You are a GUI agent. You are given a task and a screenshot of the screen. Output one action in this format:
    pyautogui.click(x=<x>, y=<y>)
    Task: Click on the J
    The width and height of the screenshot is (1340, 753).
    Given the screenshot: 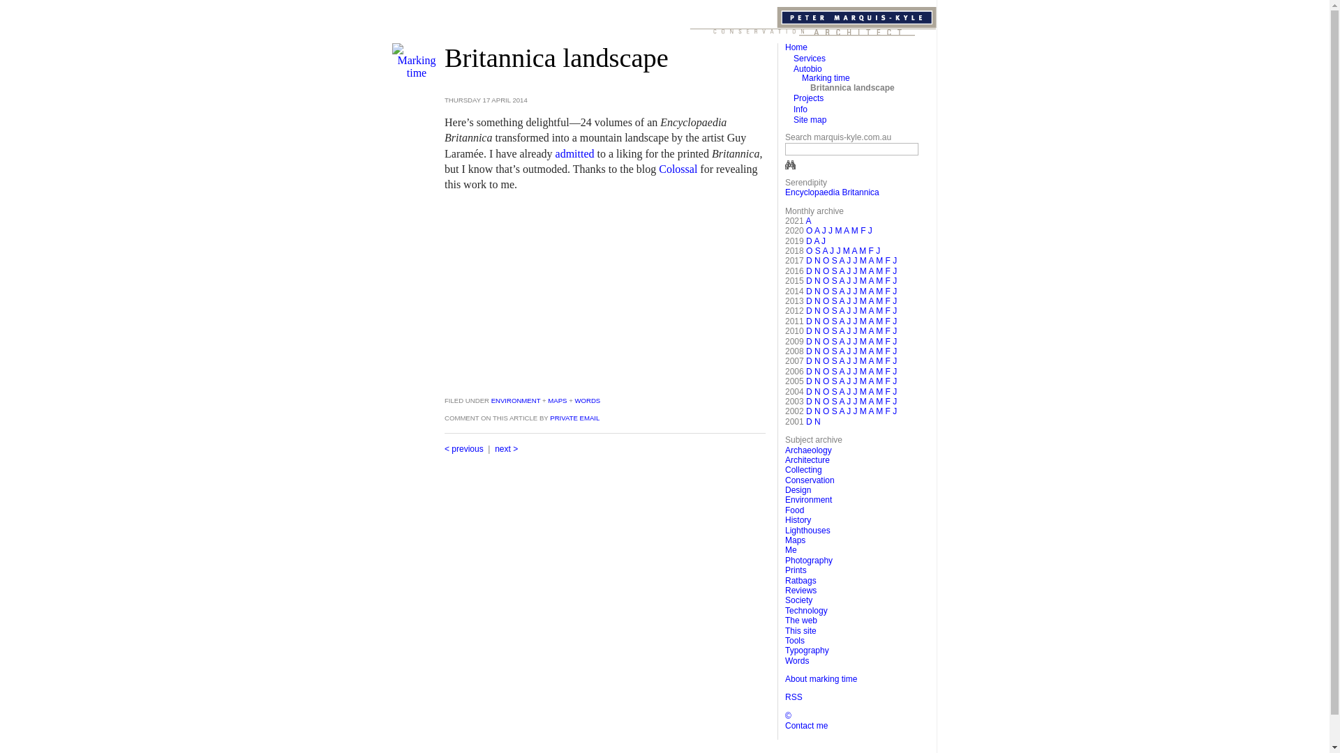 What is the action you would take?
    pyautogui.click(x=895, y=372)
    